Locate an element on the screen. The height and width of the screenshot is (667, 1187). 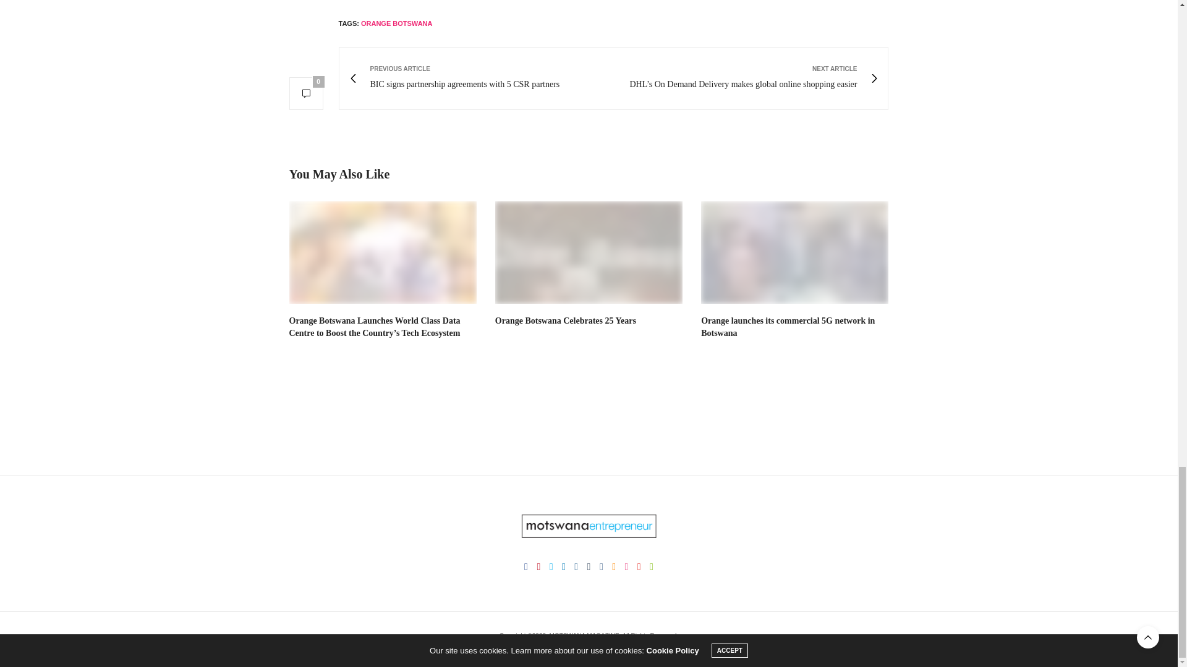
Orange launches its commercial 5G network in Botswana is located at coordinates (794, 253).